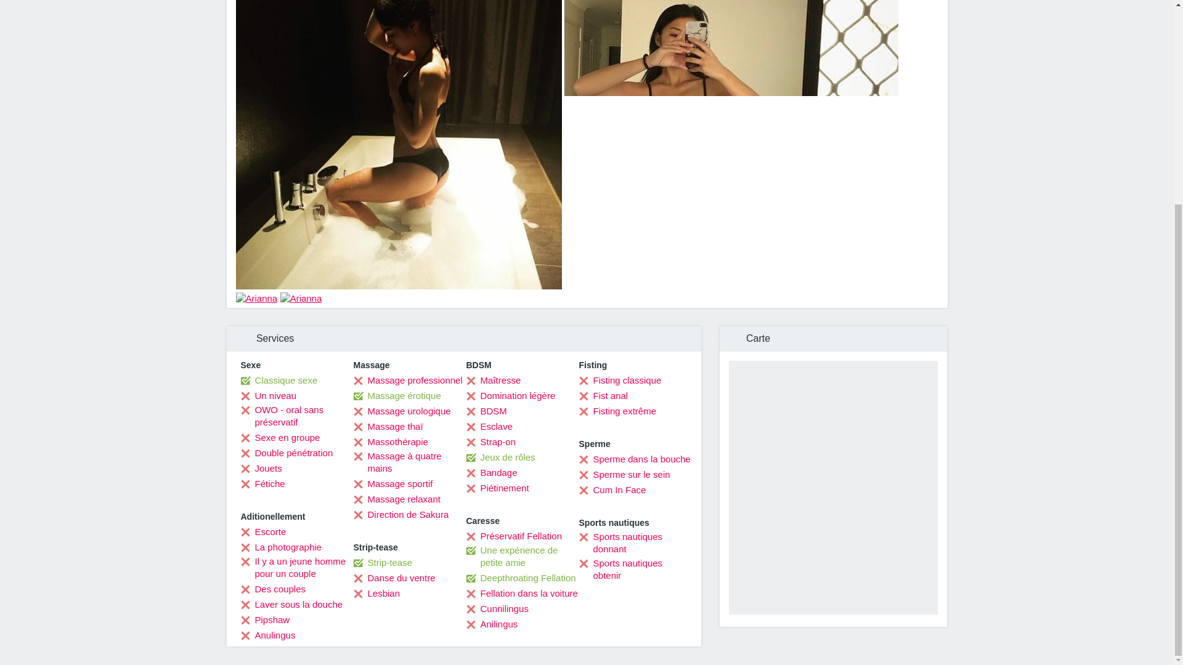 The width and height of the screenshot is (1183, 665). Describe the element at coordinates (408, 381) in the screenshot. I see `Massage professionnel` at that location.